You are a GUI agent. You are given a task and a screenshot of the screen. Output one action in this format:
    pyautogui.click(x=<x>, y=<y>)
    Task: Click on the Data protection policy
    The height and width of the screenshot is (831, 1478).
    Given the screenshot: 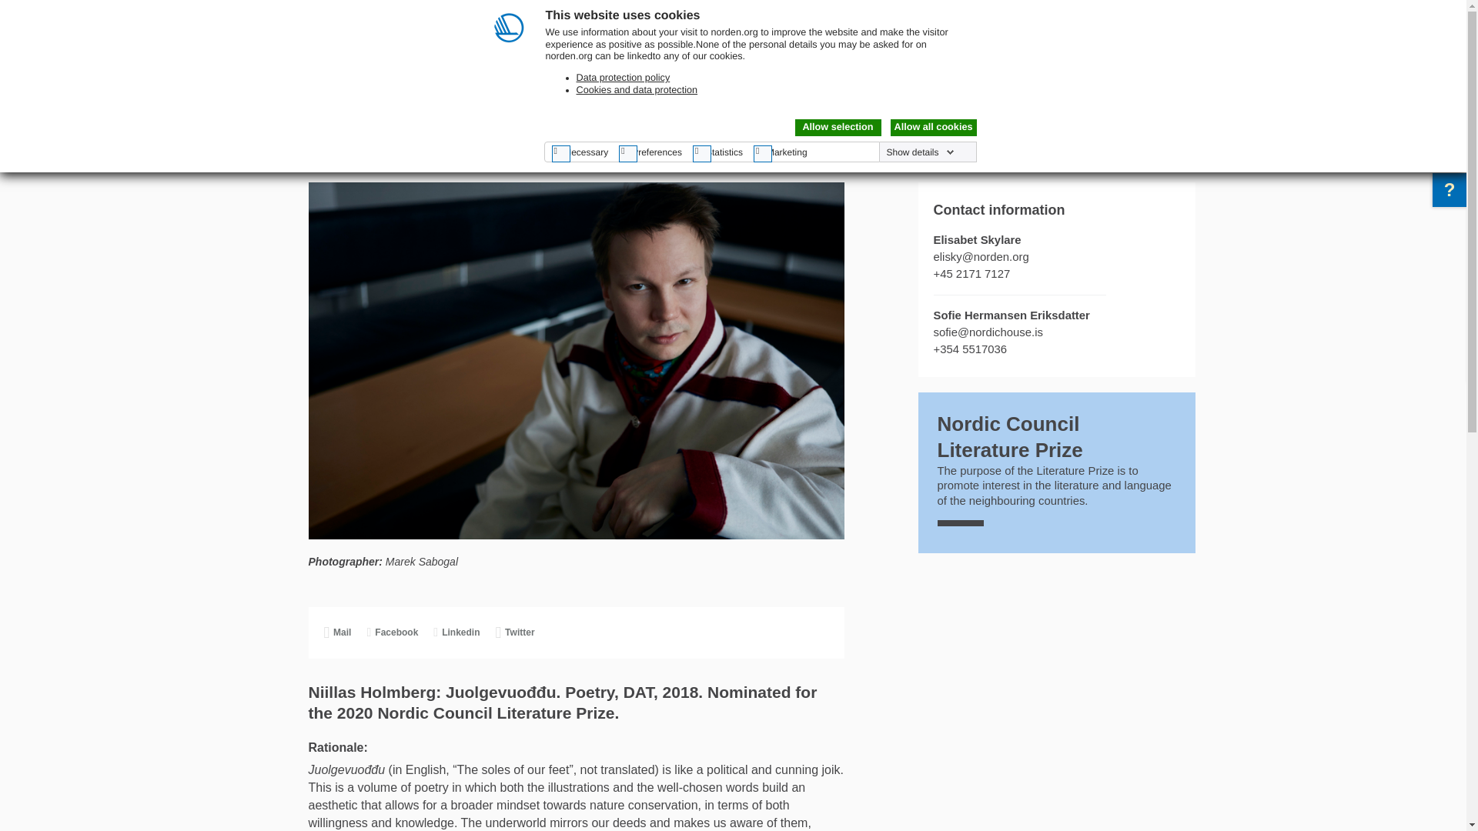 What is the action you would take?
    pyautogui.click(x=622, y=77)
    